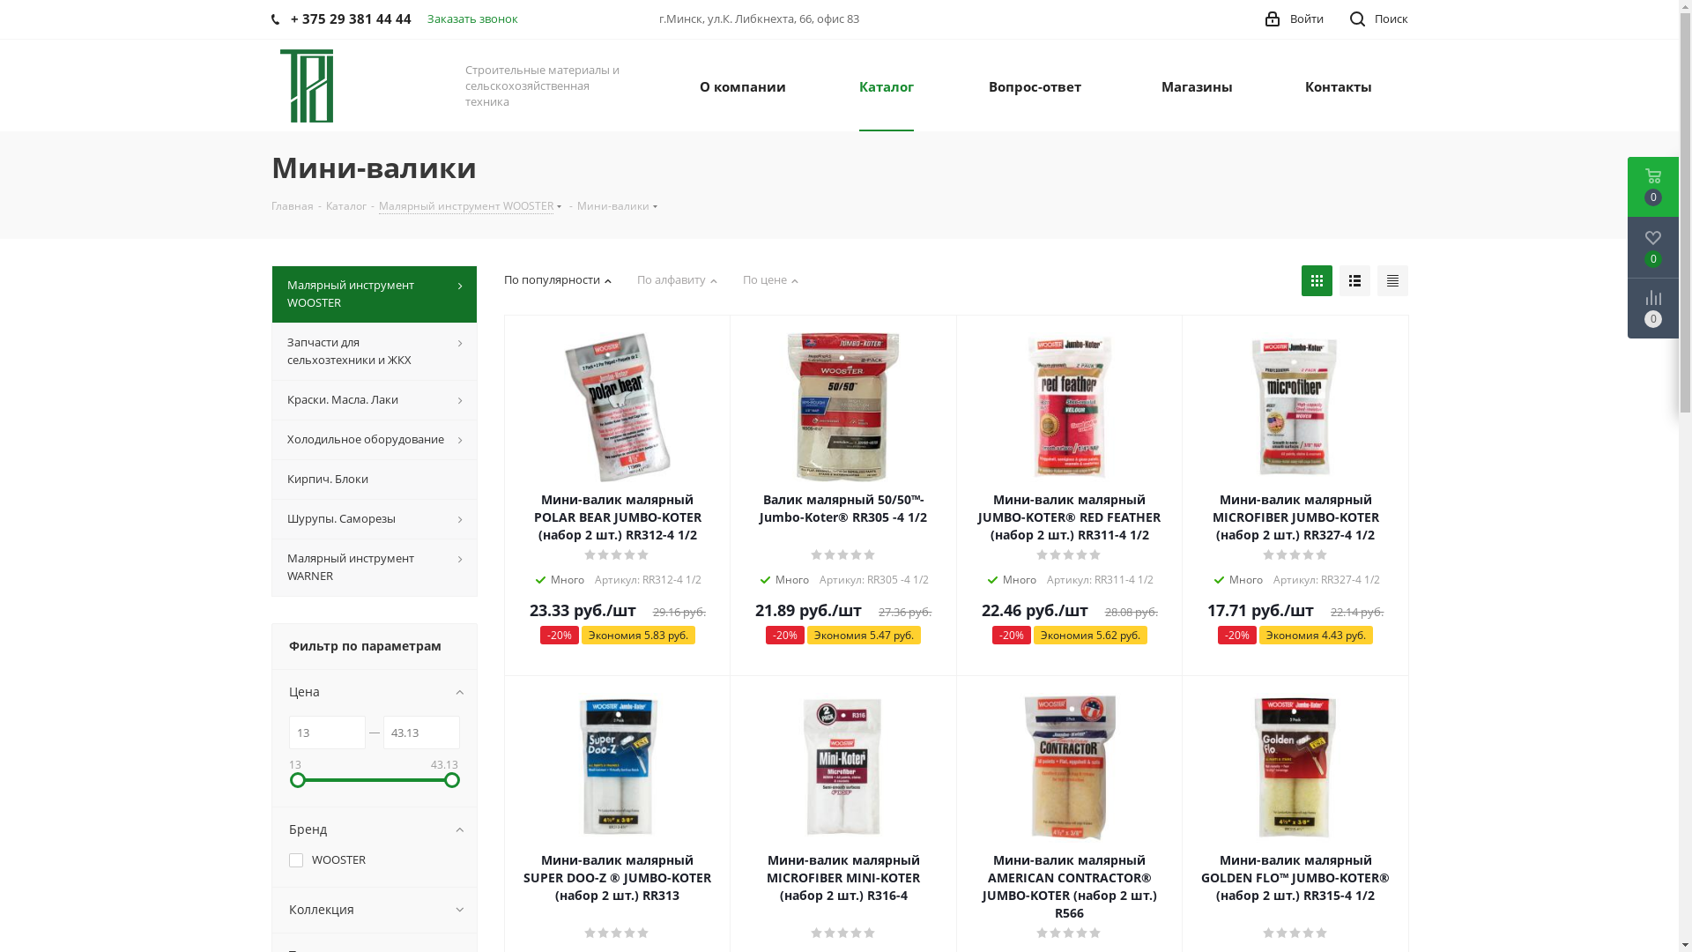 Image resolution: width=1692 pixels, height=952 pixels. Describe the element at coordinates (1283, 555) in the screenshot. I see `2` at that location.